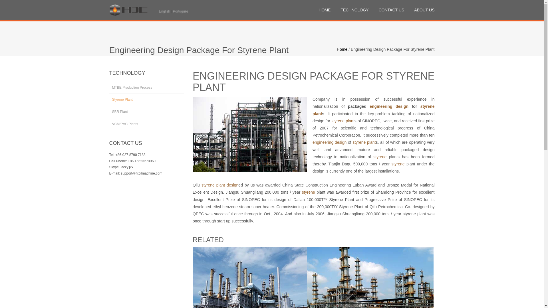 The height and width of the screenshot is (308, 548). Describe the element at coordinates (343, 121) in the screenshot. I see `View all posts in styrene plant` at that location.